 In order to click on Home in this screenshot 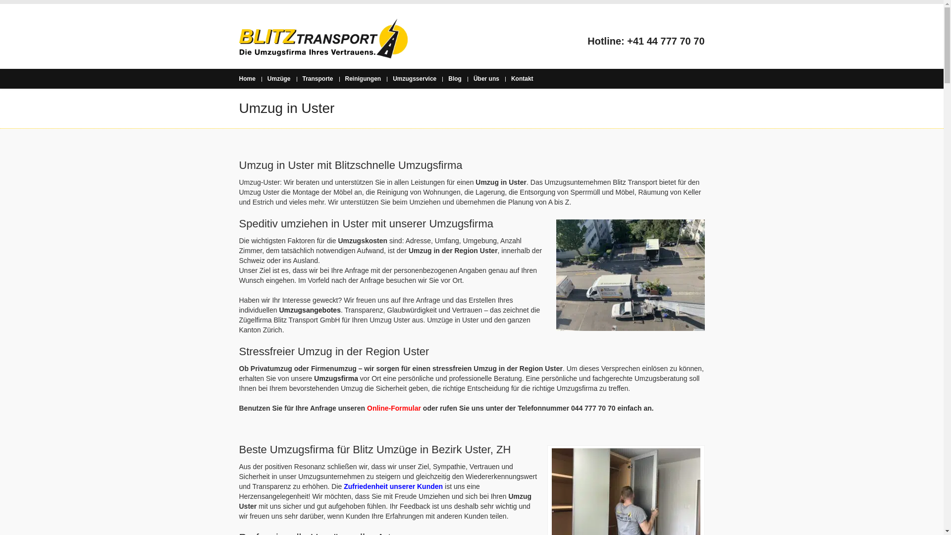, I will do `click(247, 79)`.